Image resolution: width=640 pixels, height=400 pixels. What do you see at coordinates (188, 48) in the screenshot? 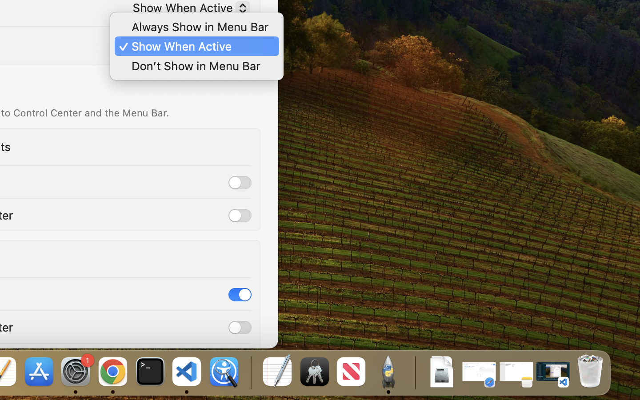
I see `Show When Active` at bounding box center [188, 48].